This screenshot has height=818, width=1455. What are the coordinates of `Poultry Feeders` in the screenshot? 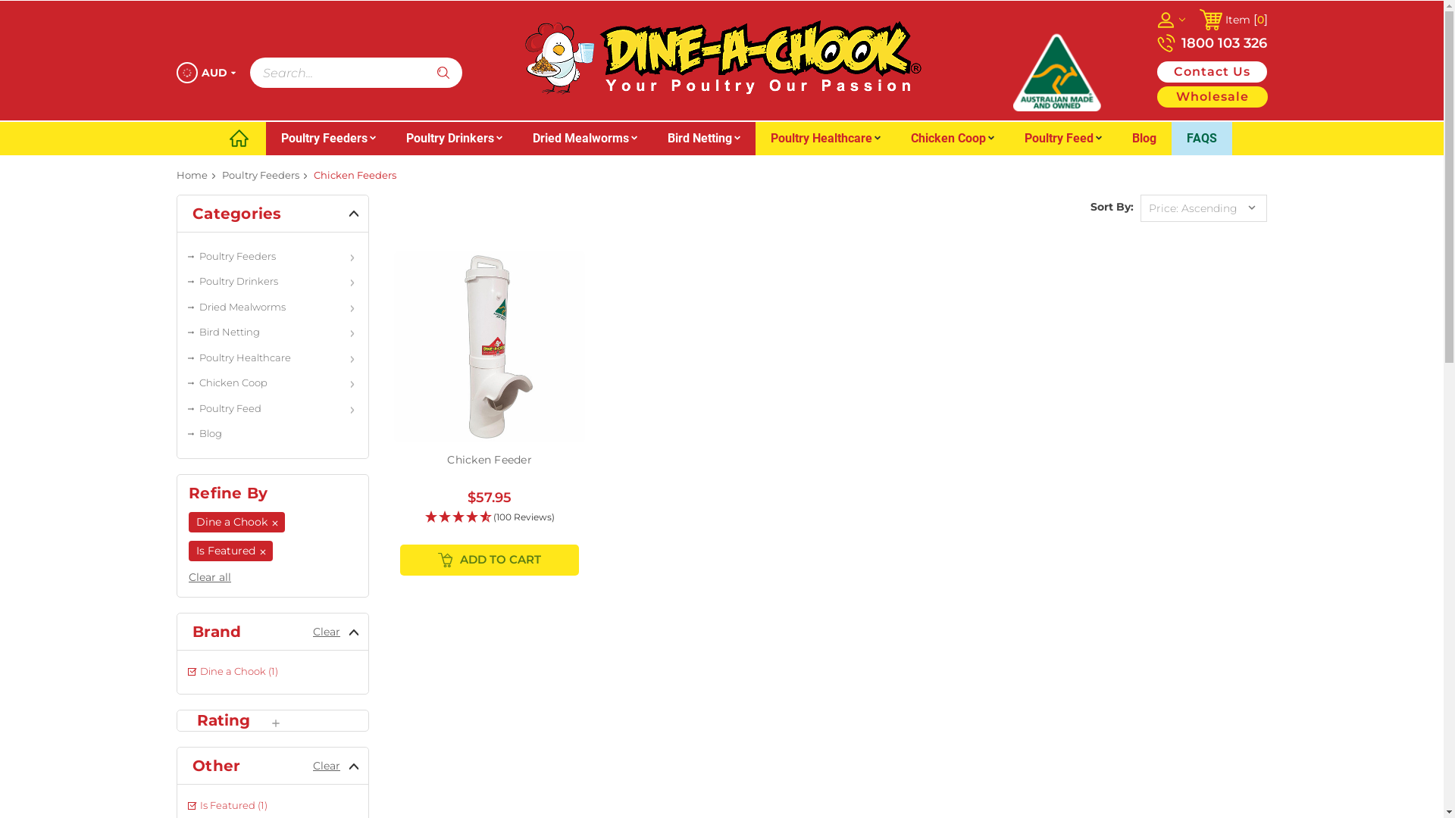 It's located at (273, 257).